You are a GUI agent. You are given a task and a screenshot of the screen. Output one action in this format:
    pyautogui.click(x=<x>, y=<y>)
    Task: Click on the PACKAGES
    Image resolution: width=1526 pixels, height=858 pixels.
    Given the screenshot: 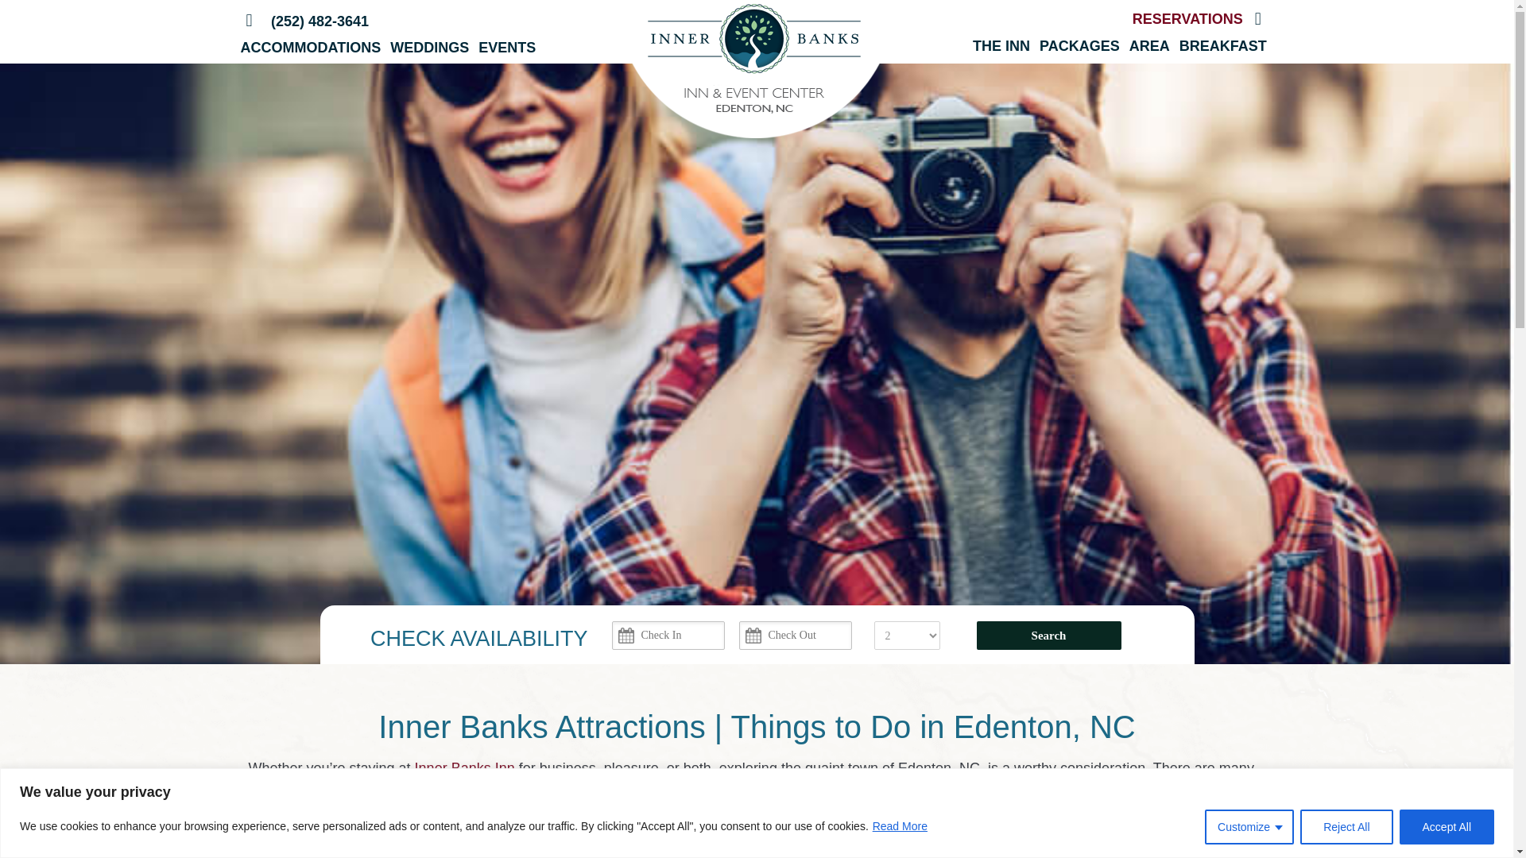 What is the action you would take?
    pyautogui.click(x=1079, y=46)
    